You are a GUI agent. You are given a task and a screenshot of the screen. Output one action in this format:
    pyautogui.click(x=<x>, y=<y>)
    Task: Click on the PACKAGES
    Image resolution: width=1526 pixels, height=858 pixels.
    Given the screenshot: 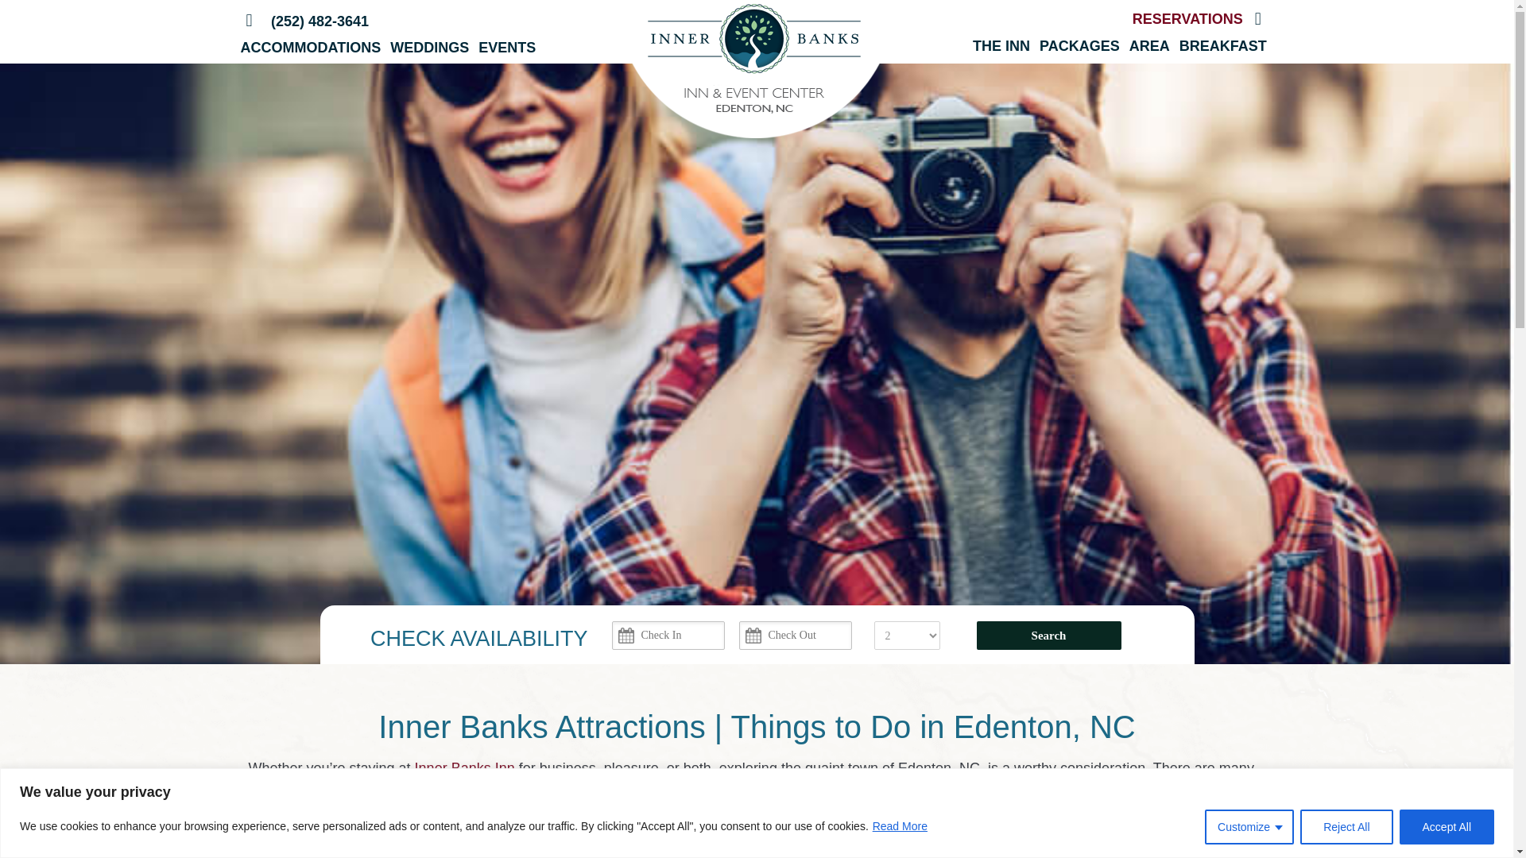 What is the action you would take?
    pyautogui.click(x=1079, y=46)
    